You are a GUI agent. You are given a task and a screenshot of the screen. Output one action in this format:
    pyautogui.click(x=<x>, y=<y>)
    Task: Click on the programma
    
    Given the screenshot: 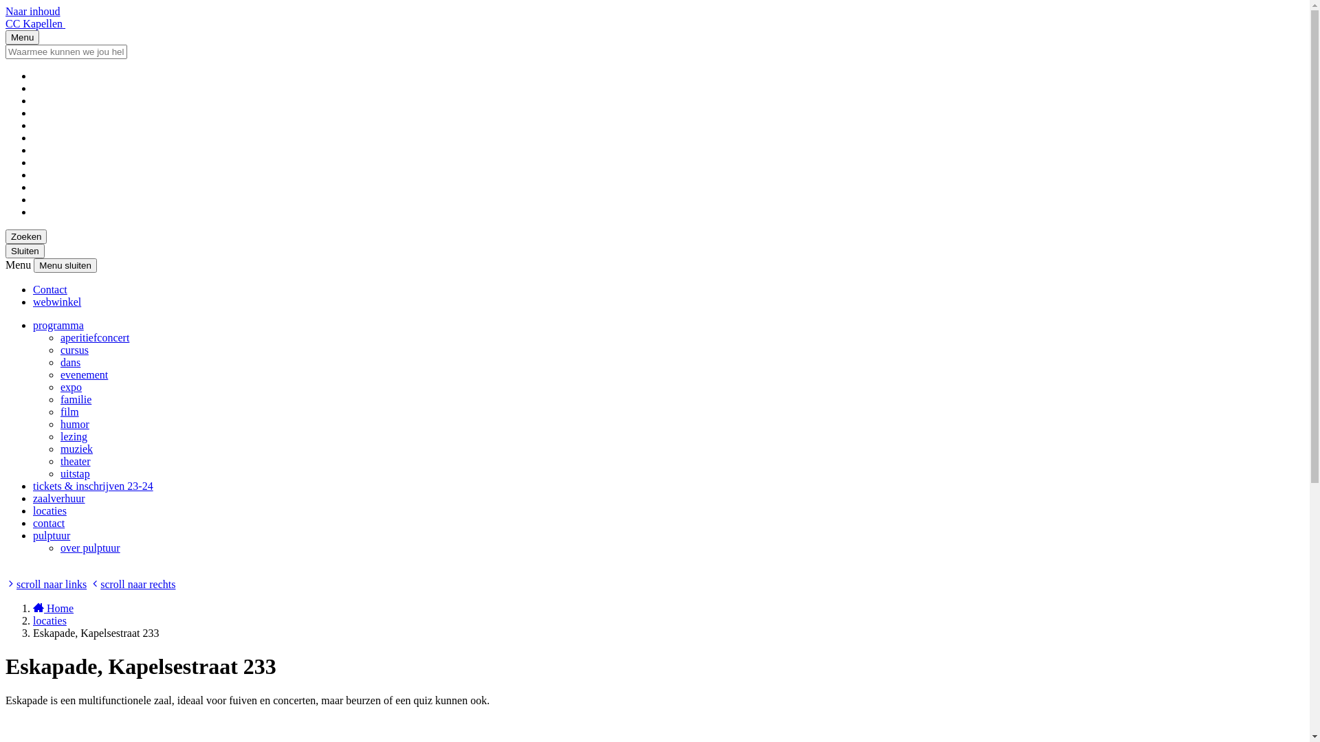 What is the action you would take?
    pyautogui.click(x=58, y=326)
    